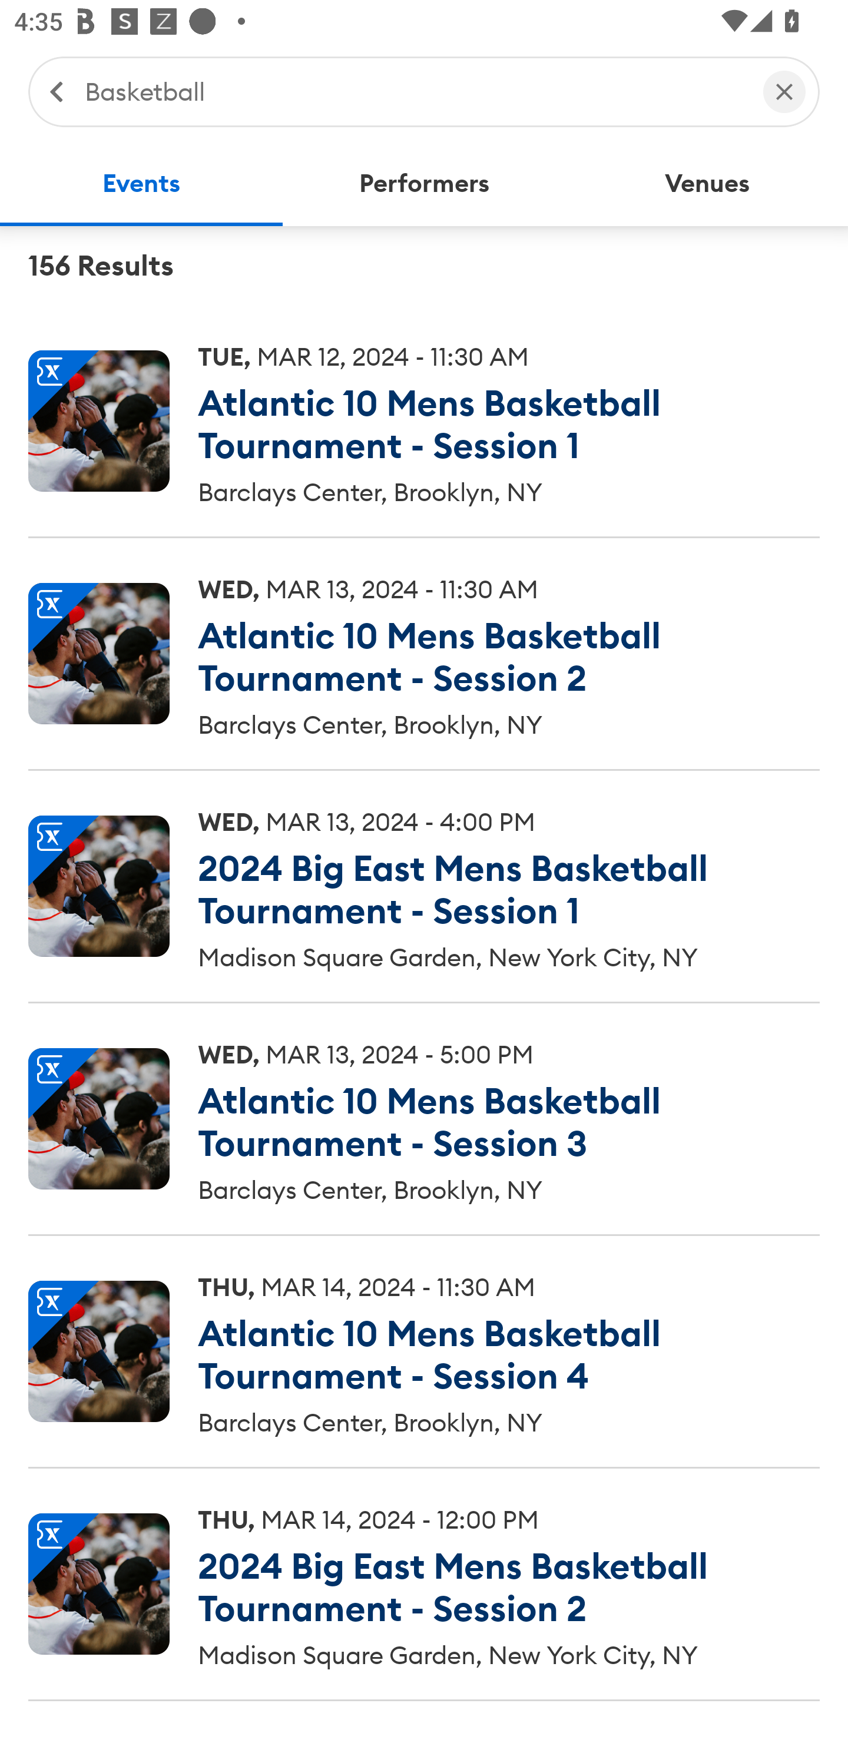  Describe the element at coordinates (707, 184) in the screenshot. I see `Venues` at that location.